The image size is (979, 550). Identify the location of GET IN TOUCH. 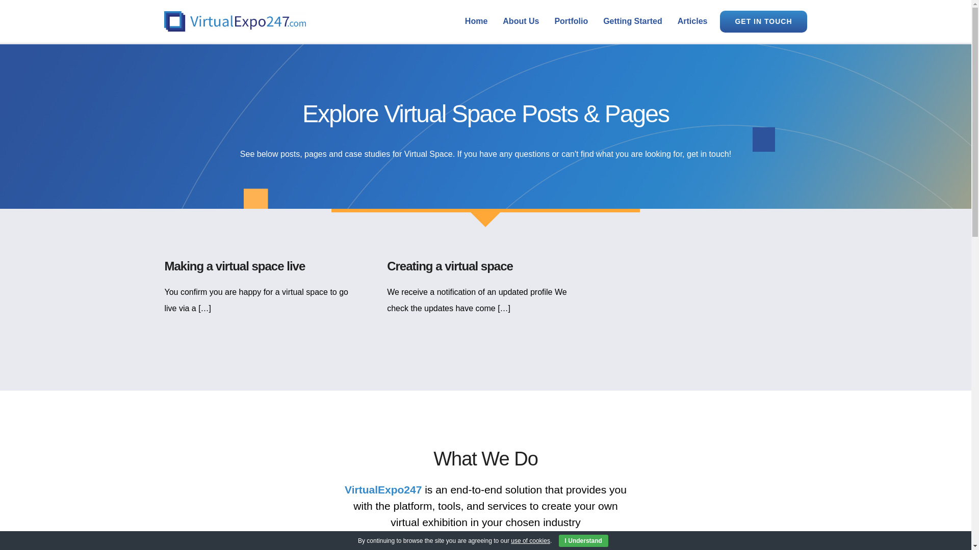
(763, 21).